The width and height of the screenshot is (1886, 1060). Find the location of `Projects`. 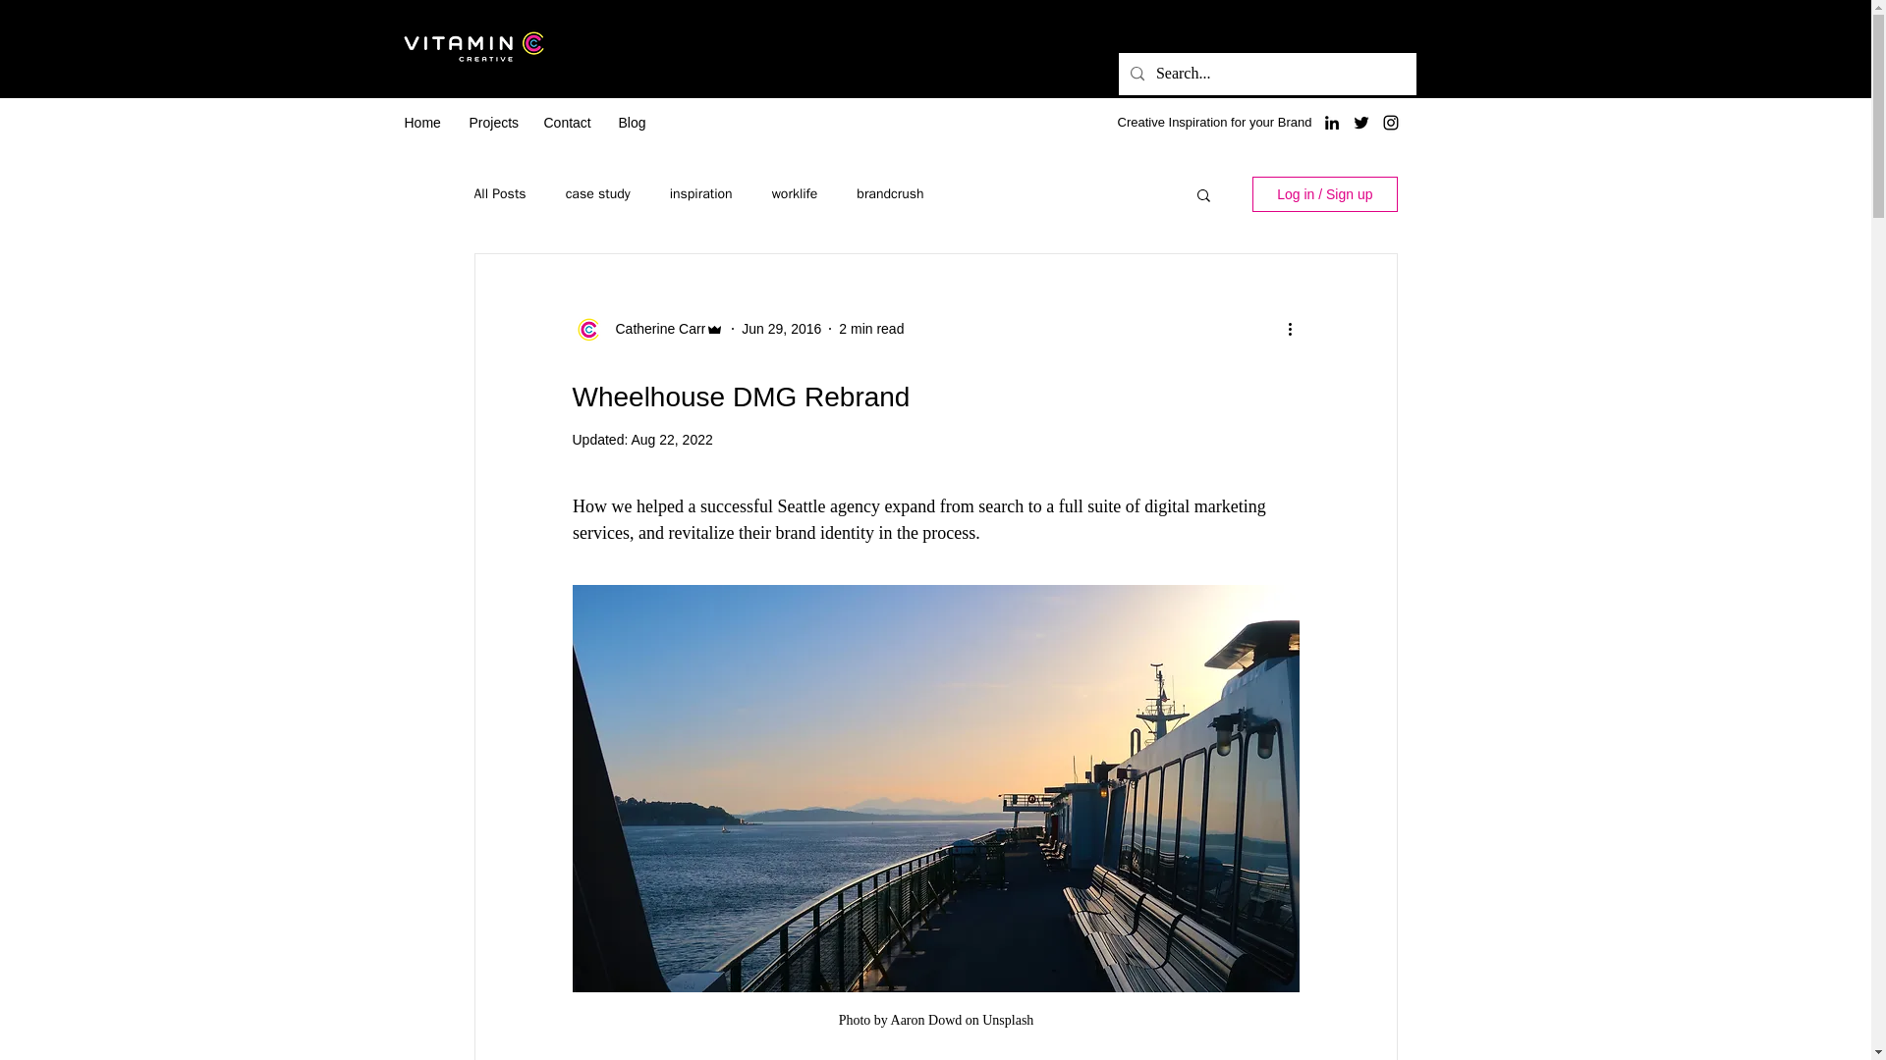

Projects is located at coordinates (491, 123).